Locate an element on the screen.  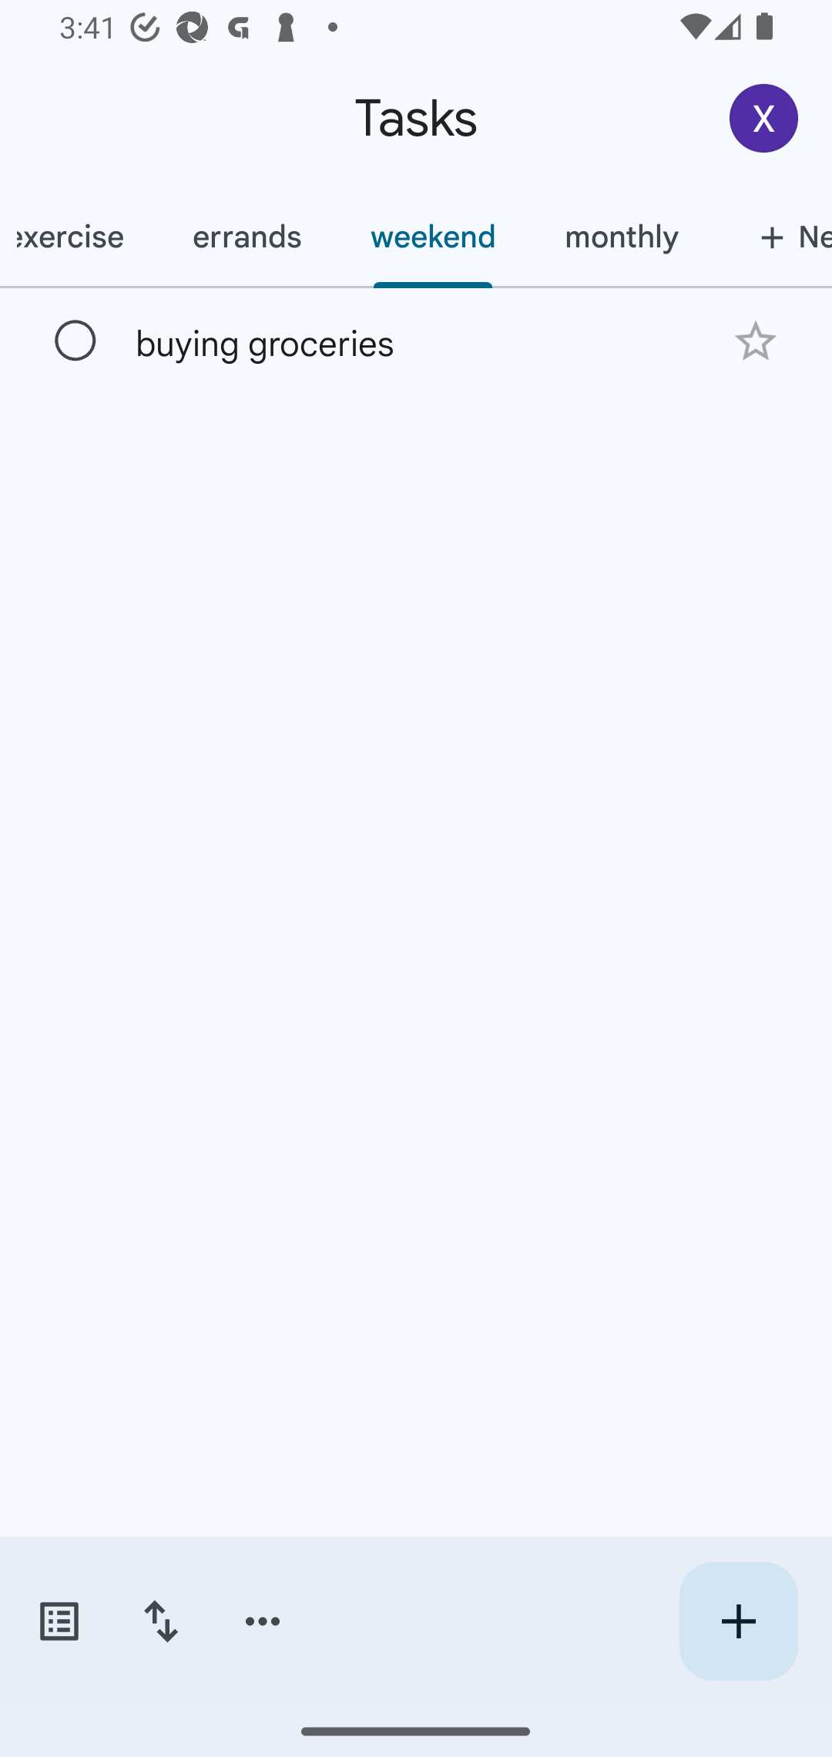
More options is located at coordinates (263, 1621).